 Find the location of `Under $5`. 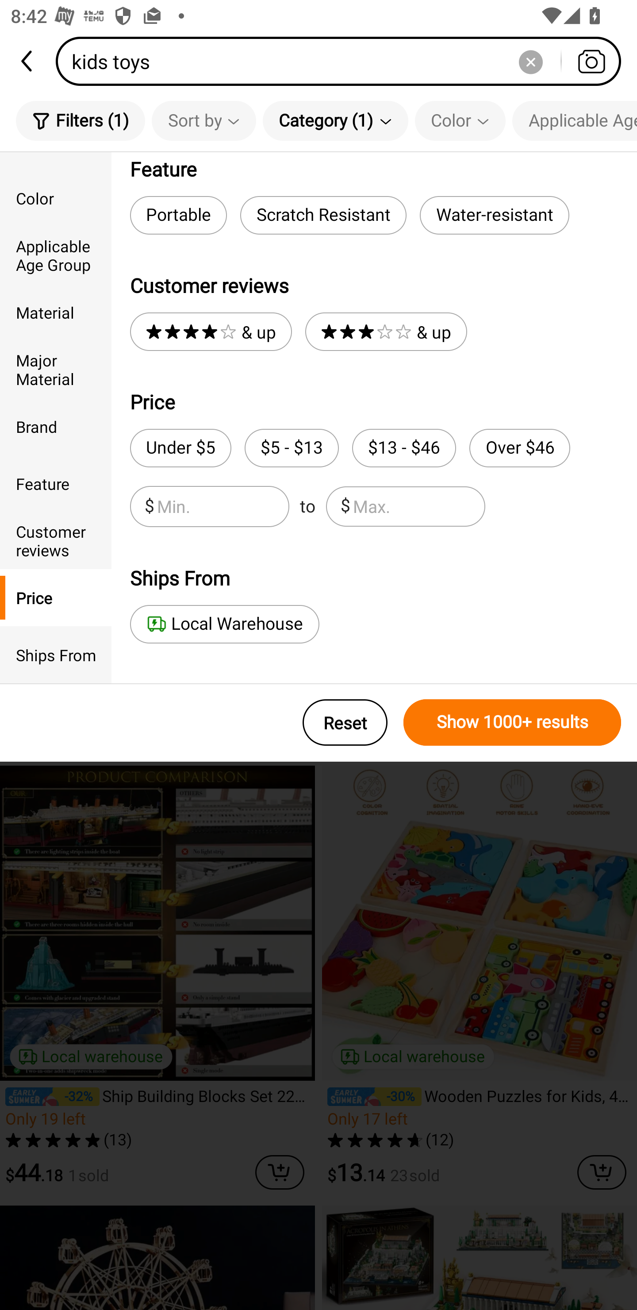

Under $5 is located at coordinates (180, 448).